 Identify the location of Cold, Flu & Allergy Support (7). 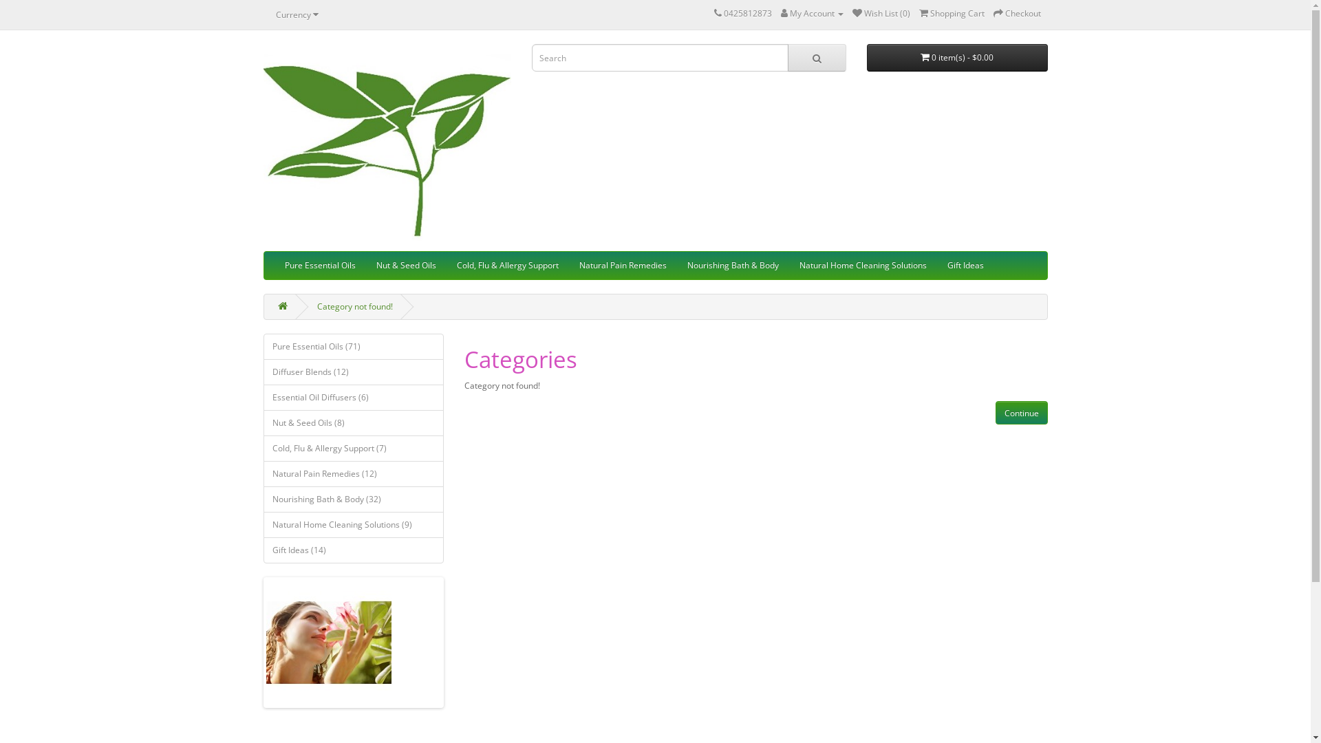
(354, 449).